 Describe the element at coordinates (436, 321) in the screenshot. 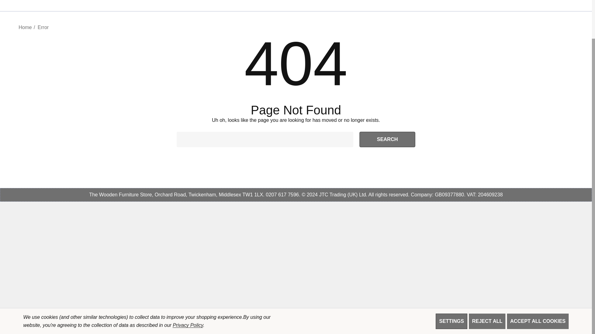

I see `Visa Visa` at that location.